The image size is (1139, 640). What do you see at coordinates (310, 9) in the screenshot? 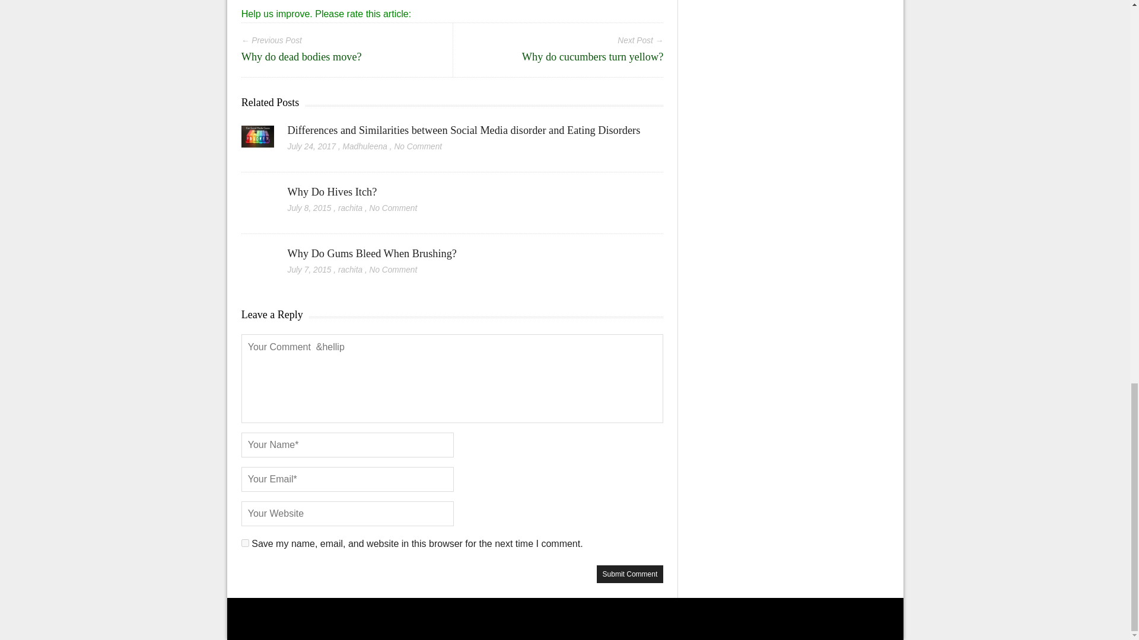
I see `Why do fit people sweat more?` at bounding box center [310, 9].